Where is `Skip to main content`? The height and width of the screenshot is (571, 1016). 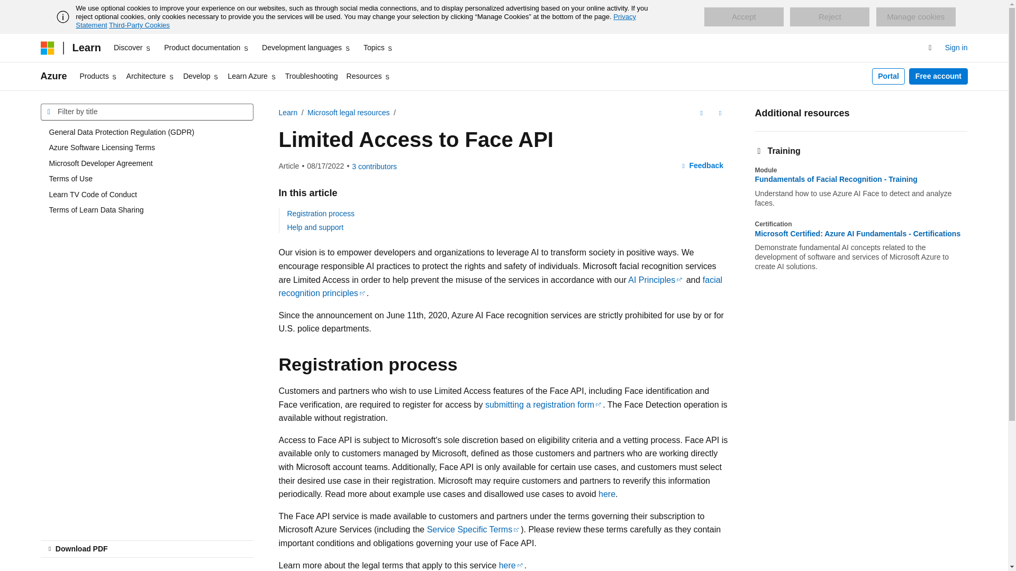
Skip to main content is located at coordinates (8, 8).